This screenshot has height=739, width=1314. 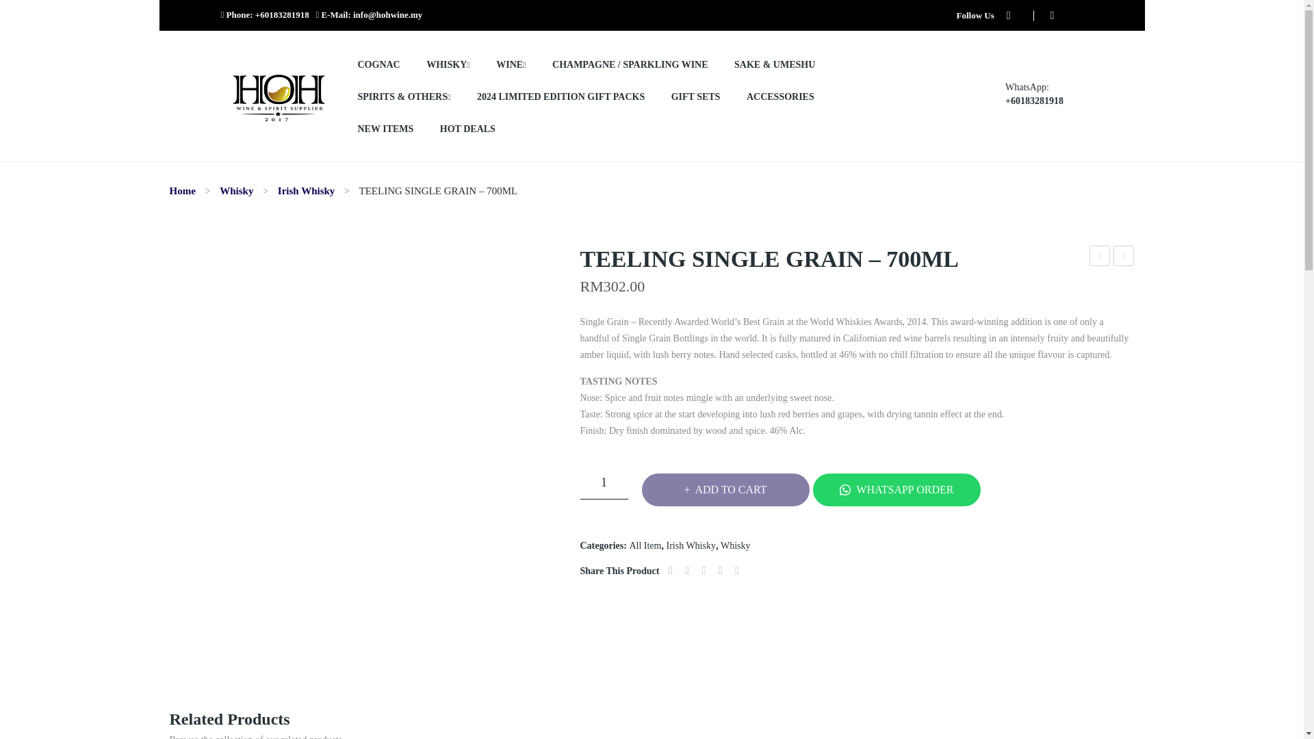 I want to click on 1, so click(x=604, y=482).